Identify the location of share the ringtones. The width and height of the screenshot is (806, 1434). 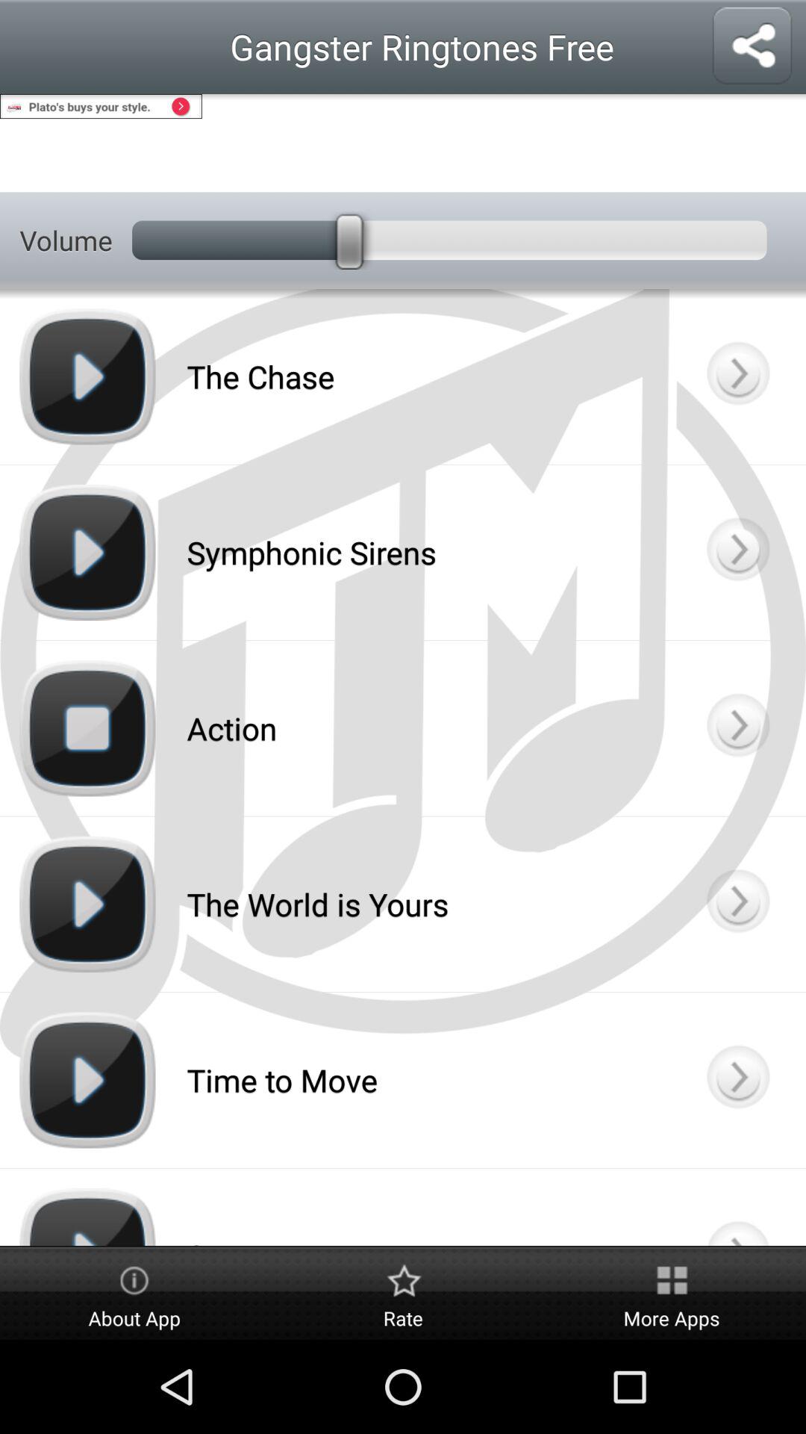
(752, 46).